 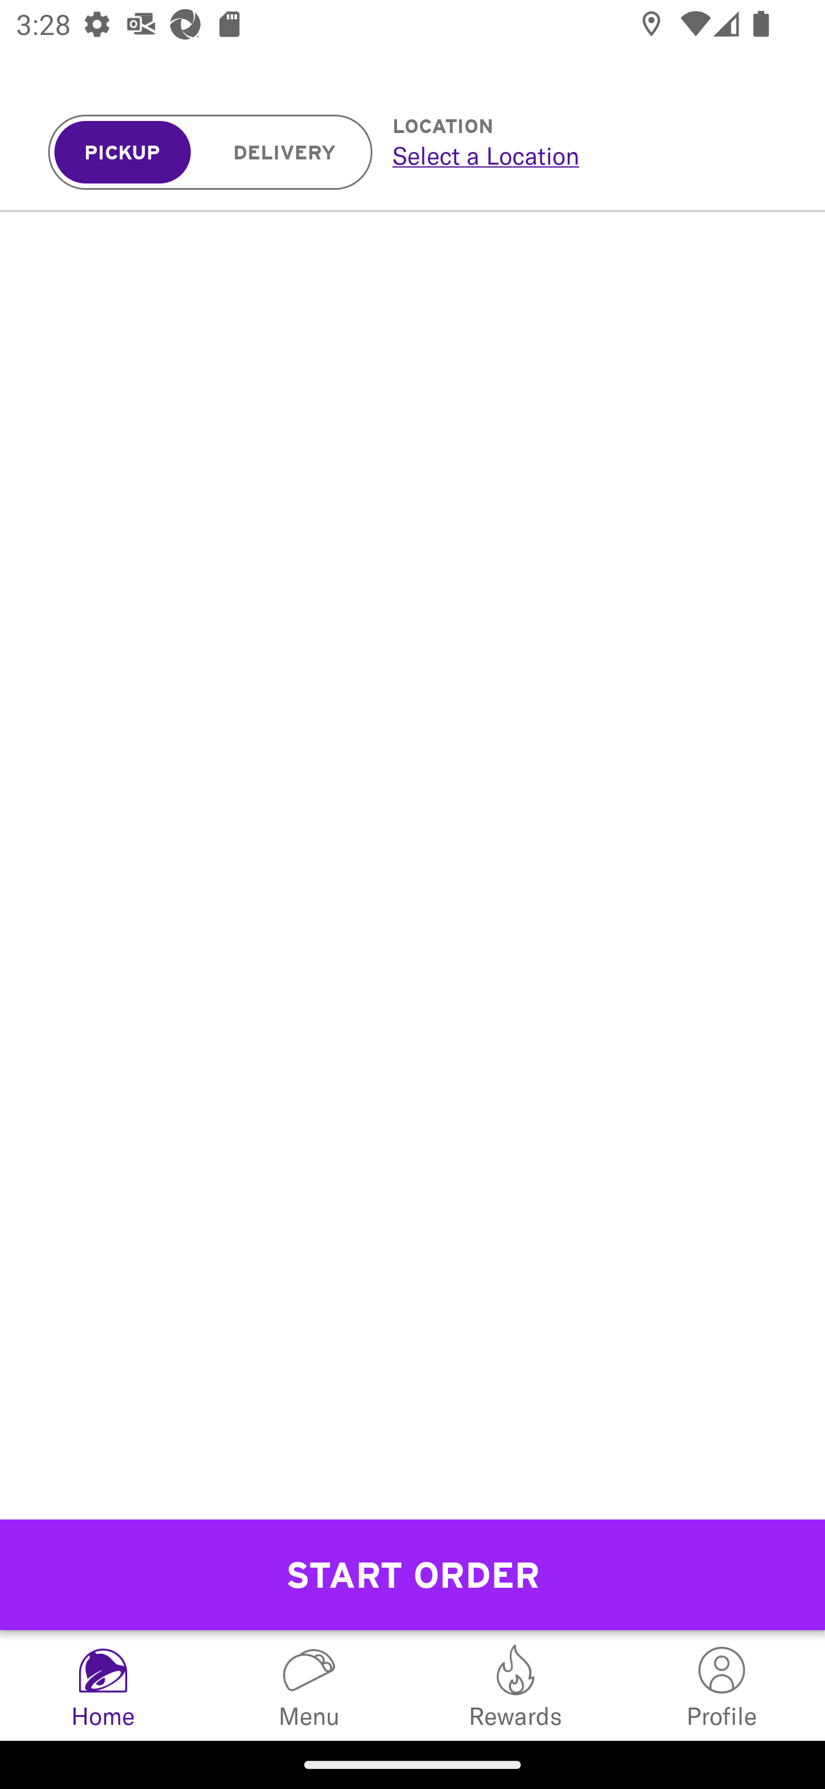 What do you see at coordinates (103, 1685) in the screenshot?
I see `Home` at bounding box center [103, 1685].